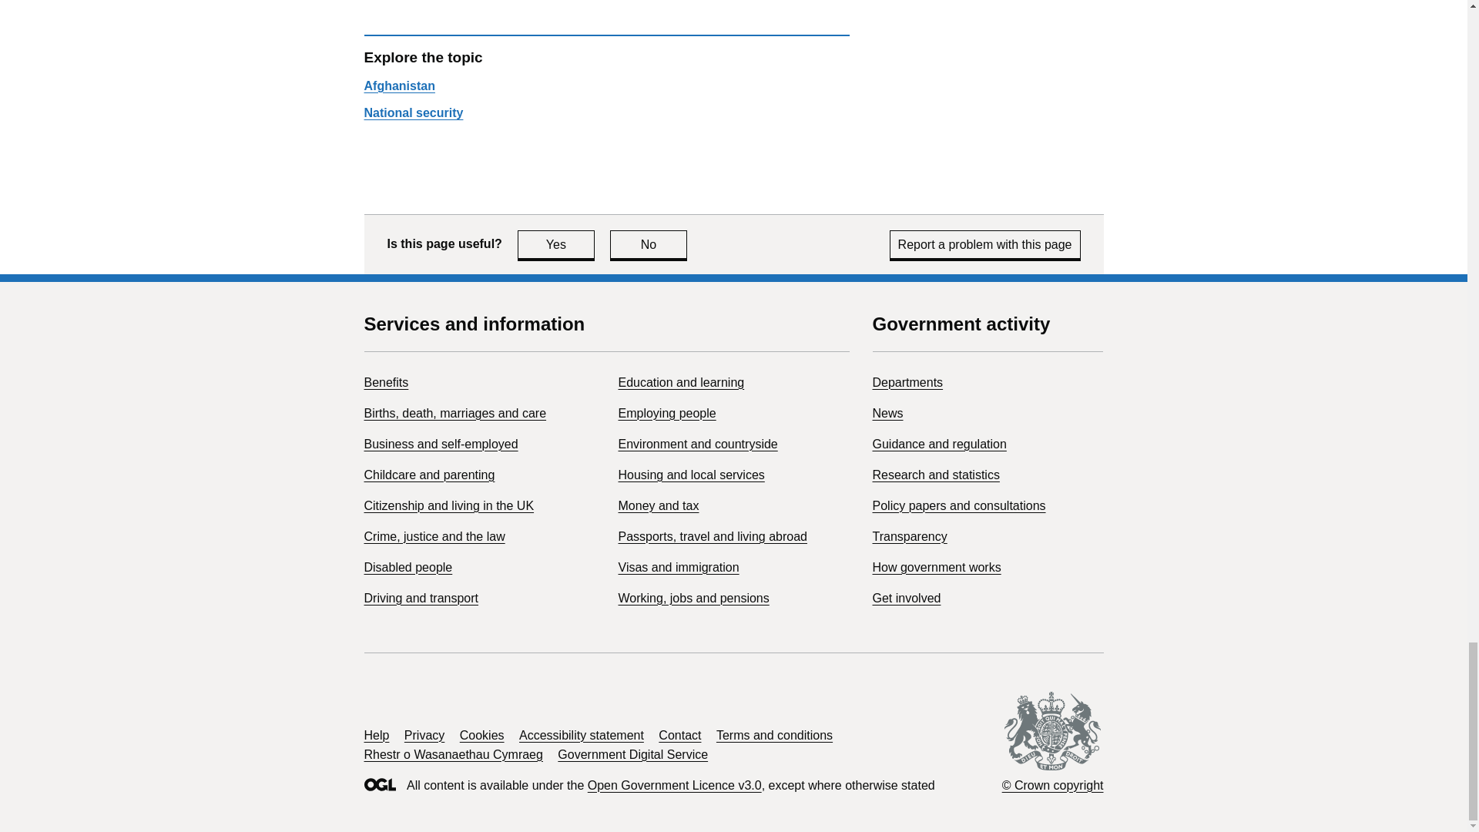 The image size is (1479, 832). I want to click on Benefits, so click(556, 244).